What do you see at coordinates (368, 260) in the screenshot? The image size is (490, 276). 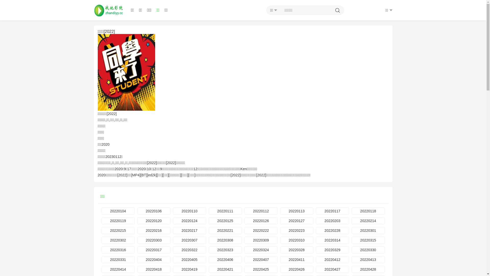 I see `20220413` at bounding box center [368, 260].